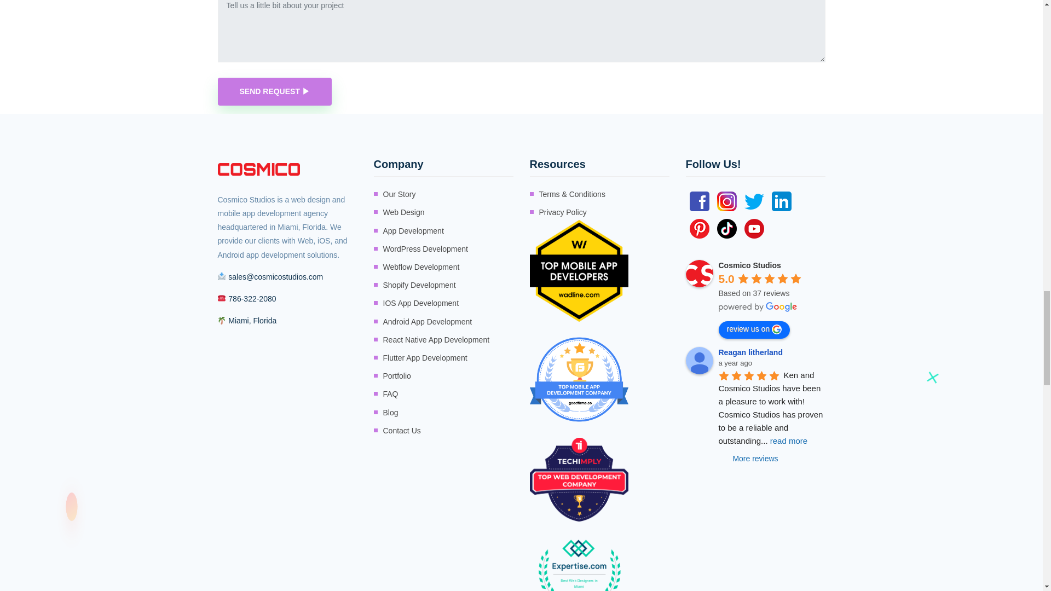 The height and width of the screenshot is (591, 1051). I want to click on FAQ, so click(391, 394).